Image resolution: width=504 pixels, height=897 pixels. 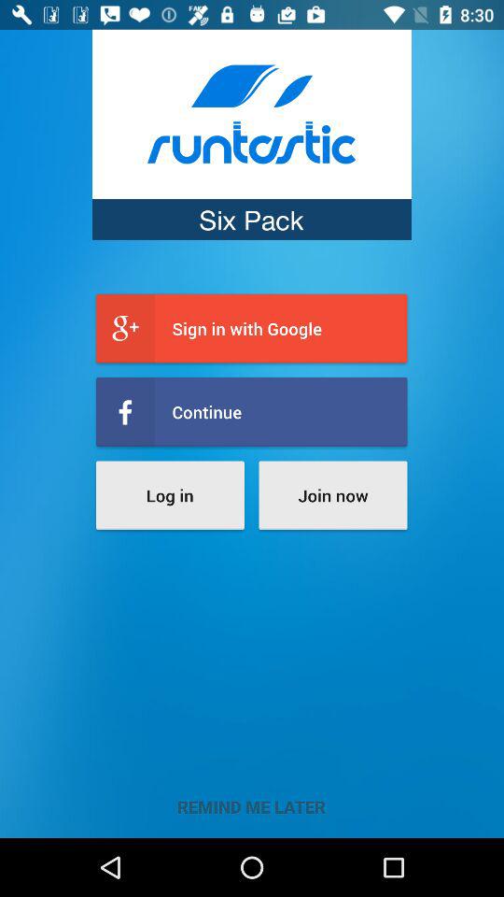 What do you see at coordinates (252, 329) in the screenshot?
I see `flip to the sign in with` at bounding box center [252, 329].